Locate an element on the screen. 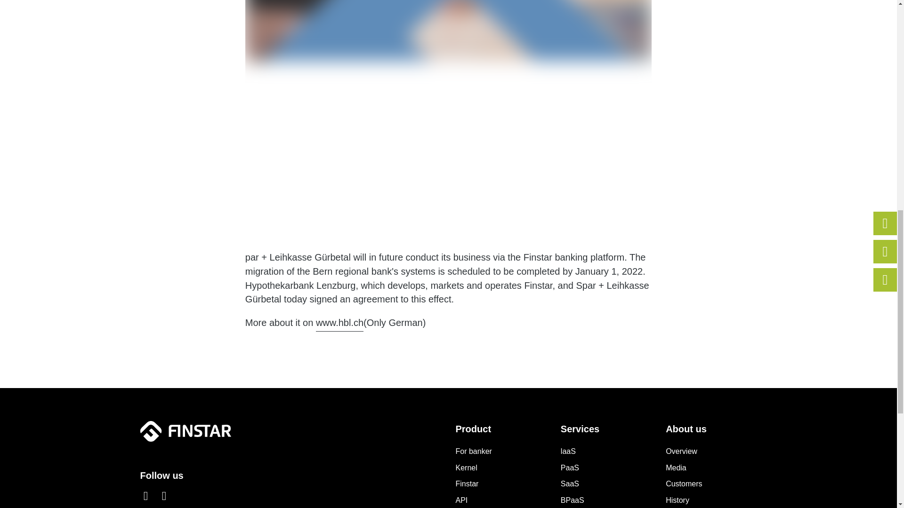 The image size is (904, 508). API is located at coordinates (461, 500).